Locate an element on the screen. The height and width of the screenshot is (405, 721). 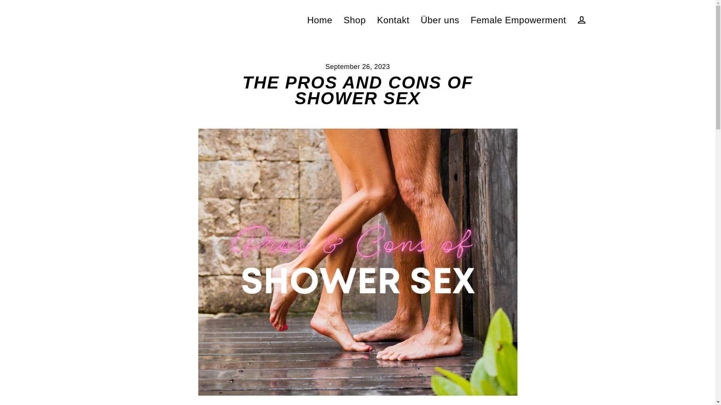
Female Empowerment is located at coordinates (518, 20).